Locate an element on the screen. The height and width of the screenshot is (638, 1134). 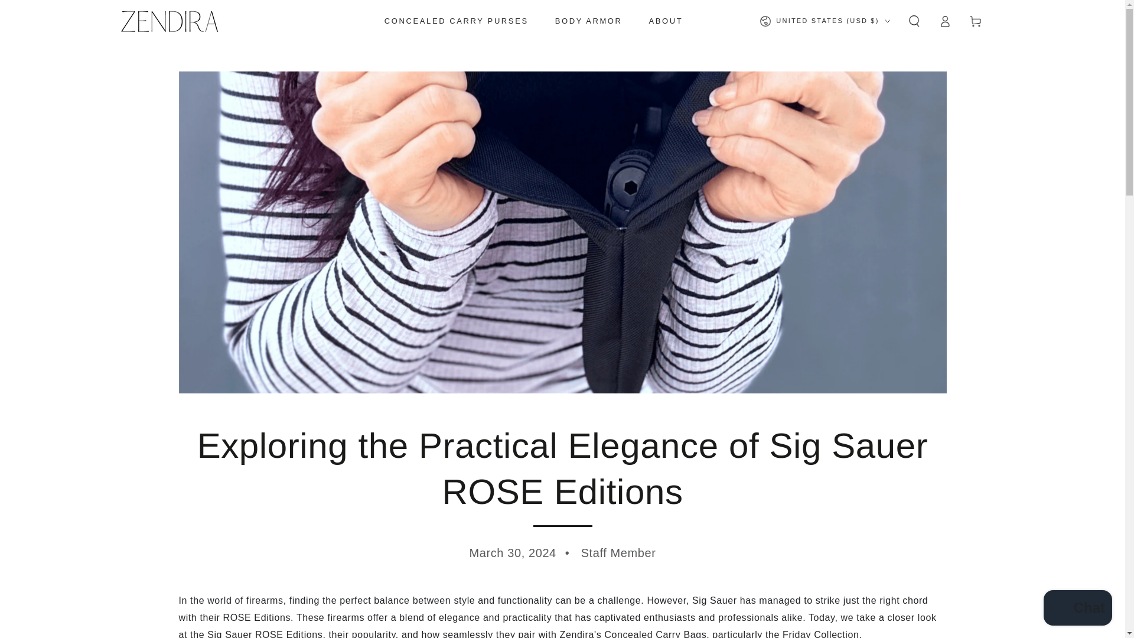
Shopify online store chat is located at coordinates (1077, 609).